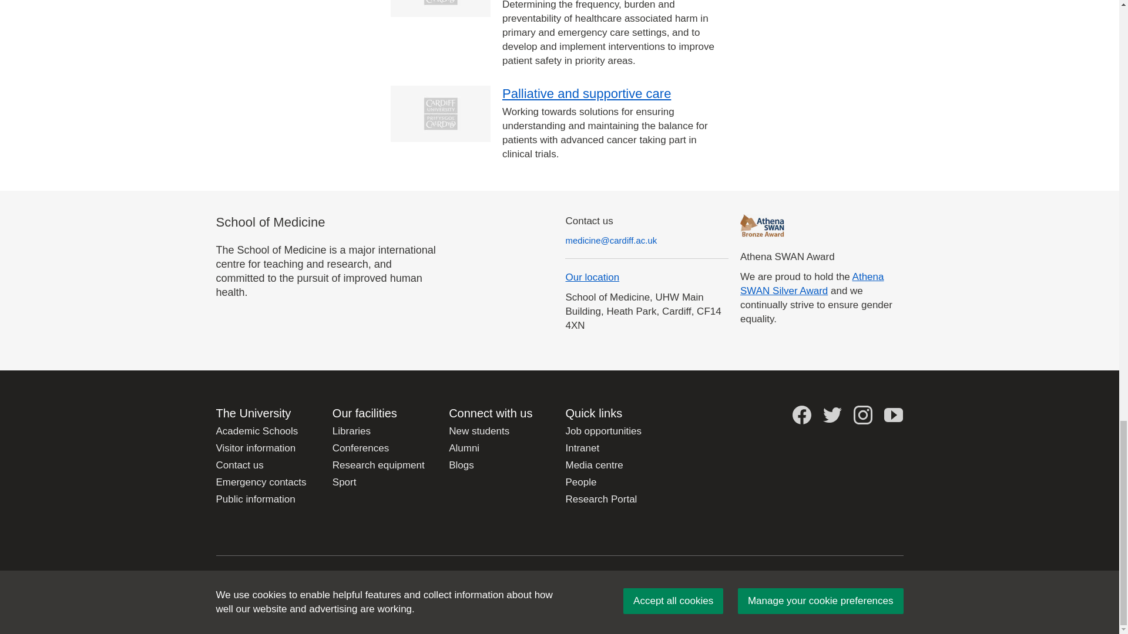 The image size is (1128, 634). I want to click on Youtube, so click(894, 414).